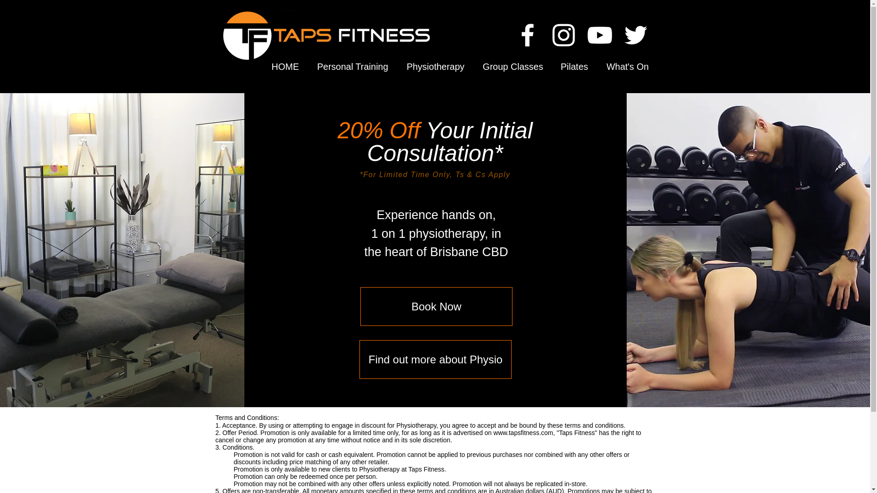  I want to click on Book Now, so click(436, 306).